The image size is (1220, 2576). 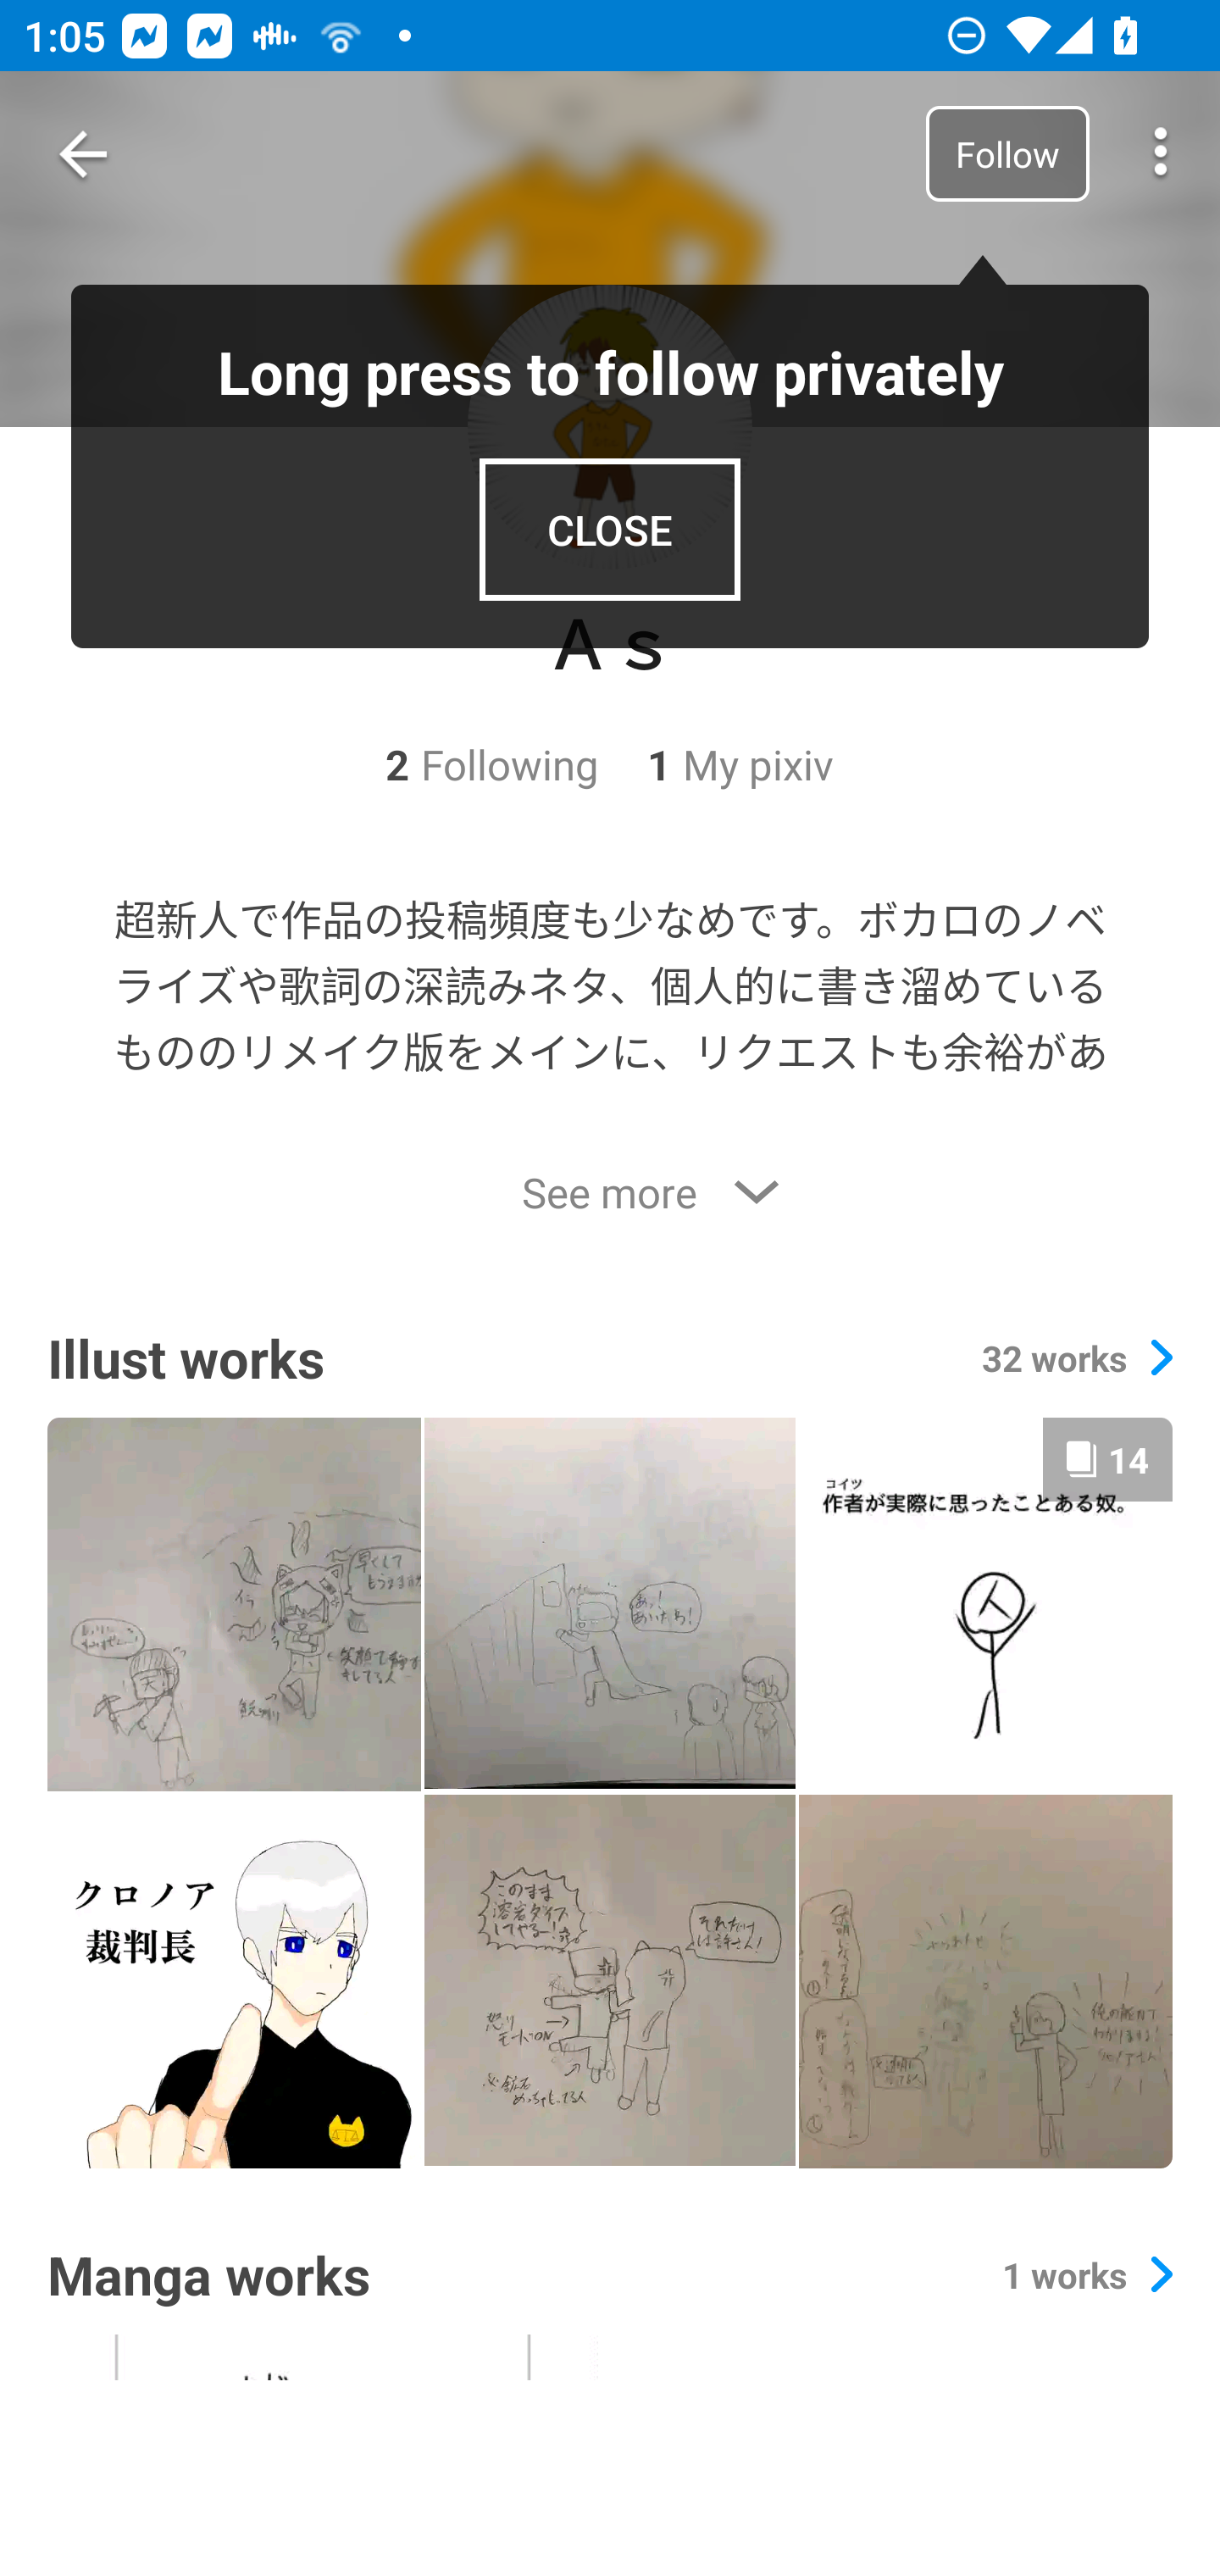 I want to click on 1 works, so click(x=1087, y=2274).